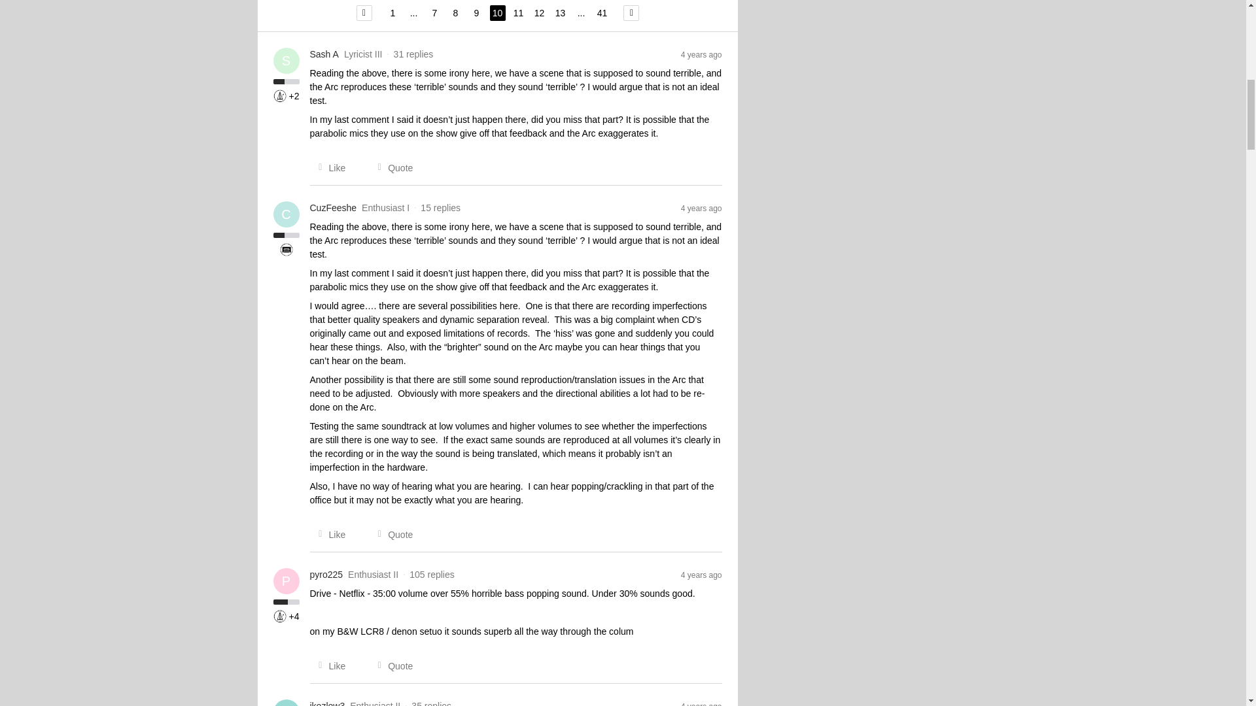 The image size is (1256, 706). I want to click on pyro225, so click(326, 575).